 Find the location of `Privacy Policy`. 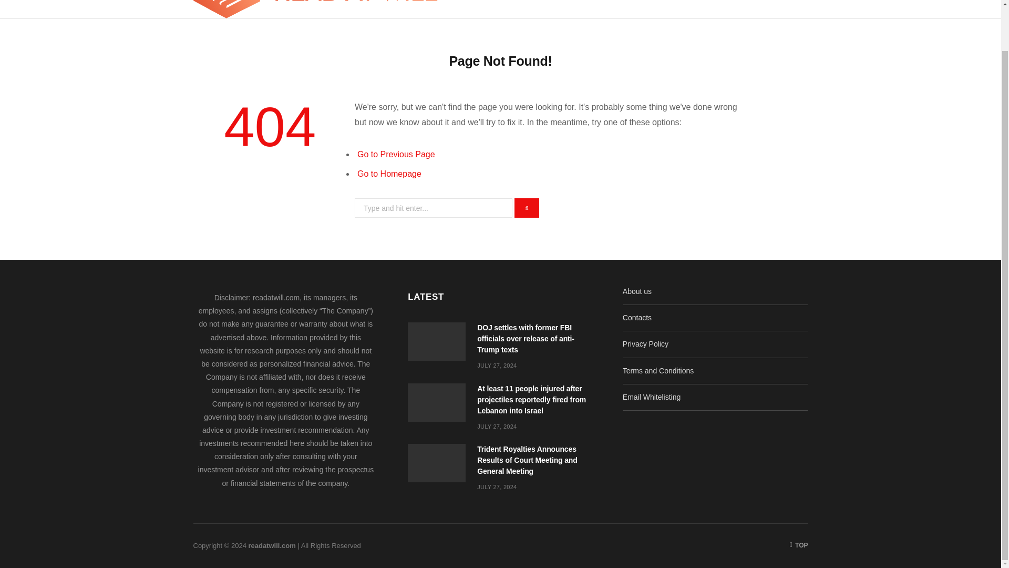

Privacy Policy is located at coordinates (645, 344).